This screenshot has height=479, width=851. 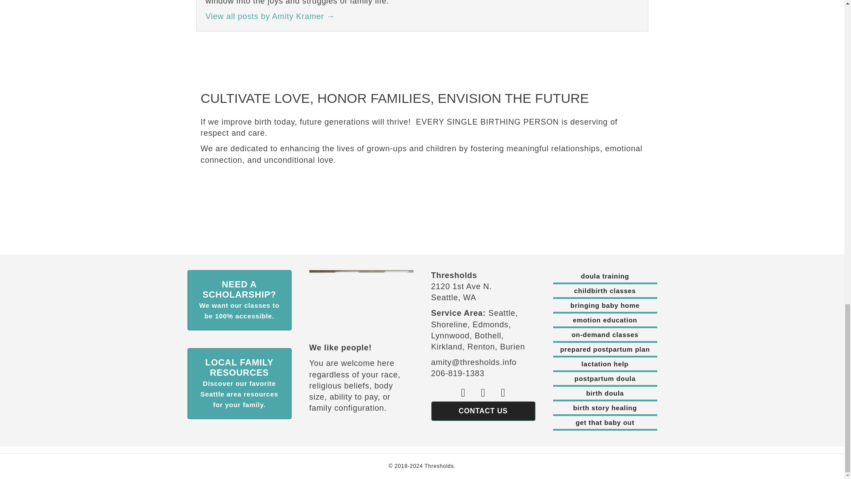 What do you see at coordinates (605, 380) in the screenshot?
I see `postpartum doula` at bounding box center [605, 380].